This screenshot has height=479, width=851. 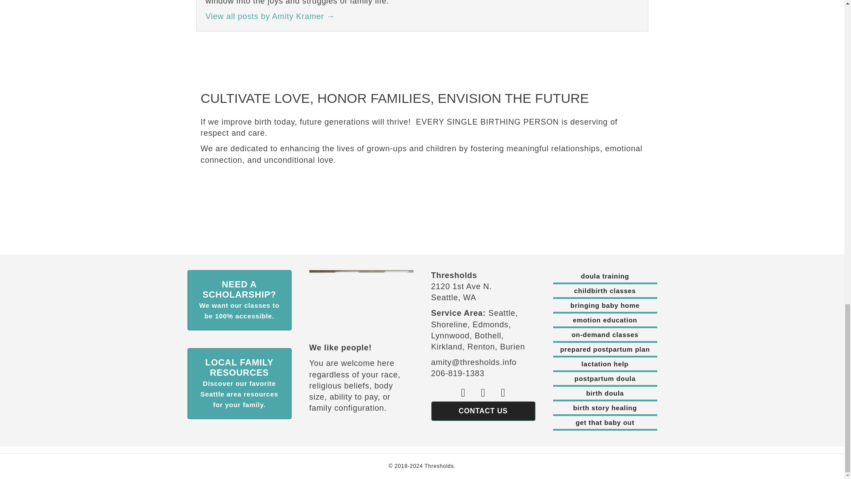 What do you see at coordinates (605, 380) in the screenshot?
I see `postpartum doula` at bounding box center [605, 380].